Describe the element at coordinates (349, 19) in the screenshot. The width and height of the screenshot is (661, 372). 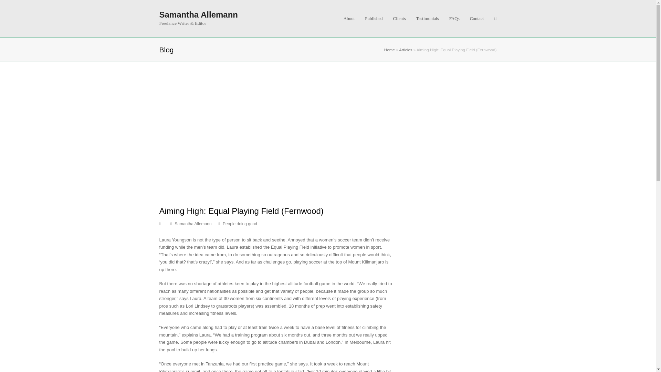
I see `About` at that location.